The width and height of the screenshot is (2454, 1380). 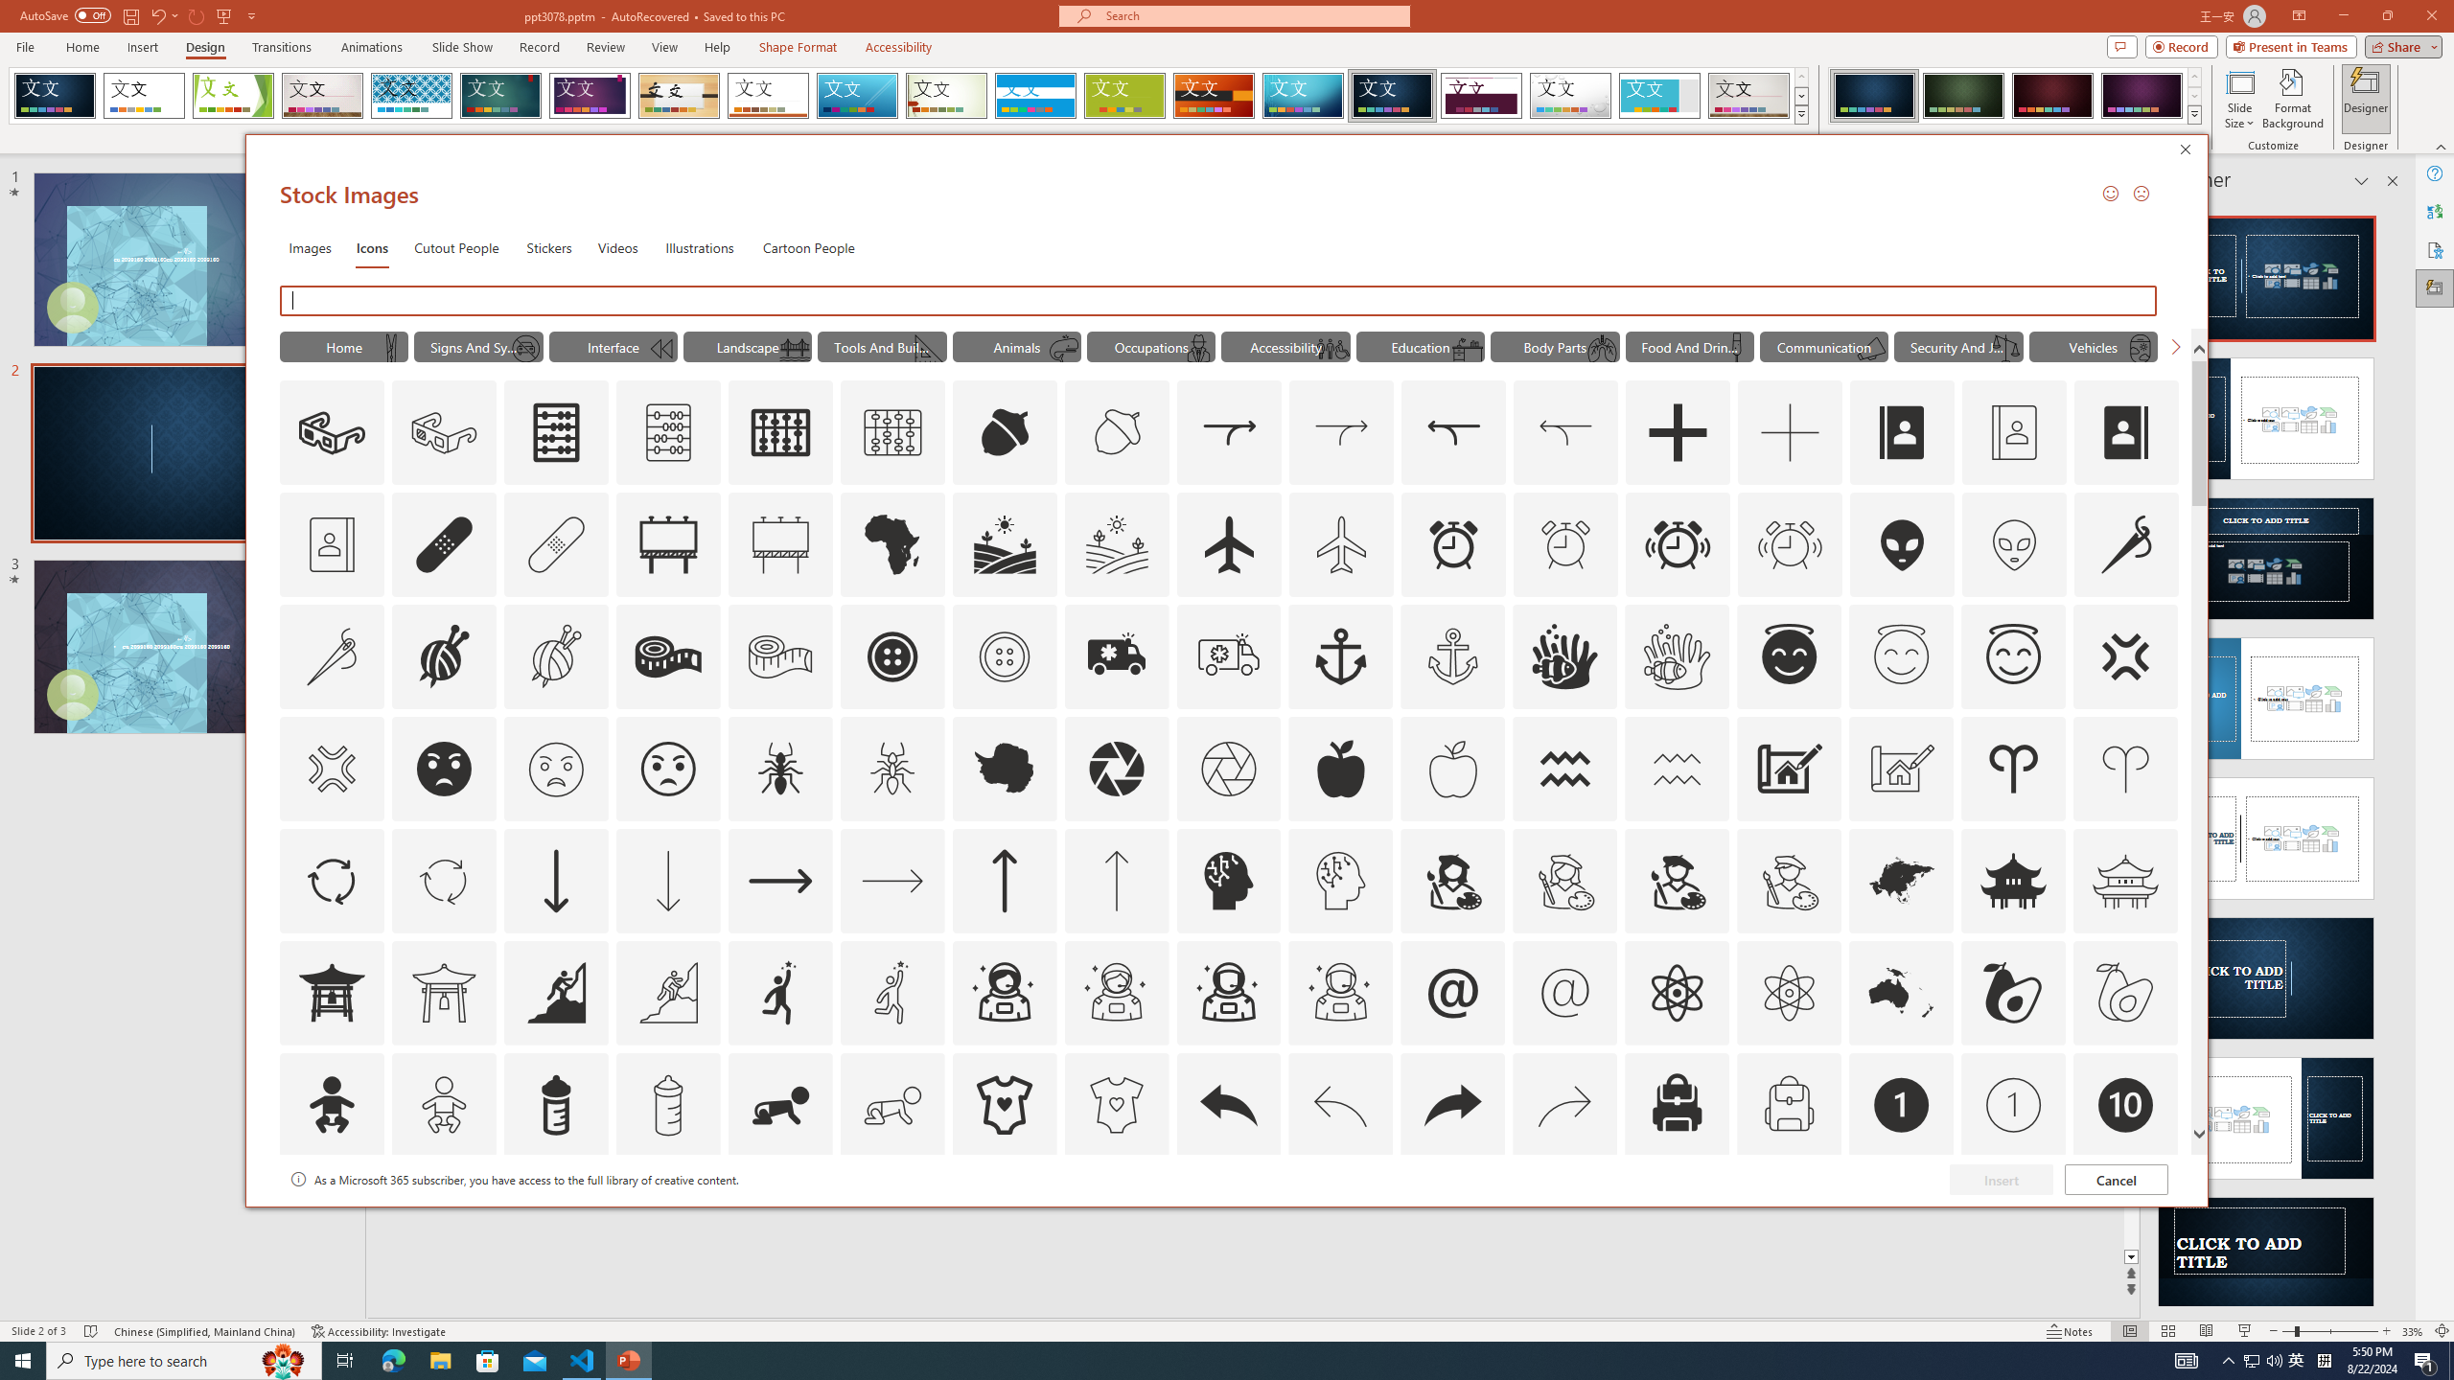 What do you see at coordinates (1800, 114) in the screenshot?
I see `Themes` at bounding box center [1800, 114].